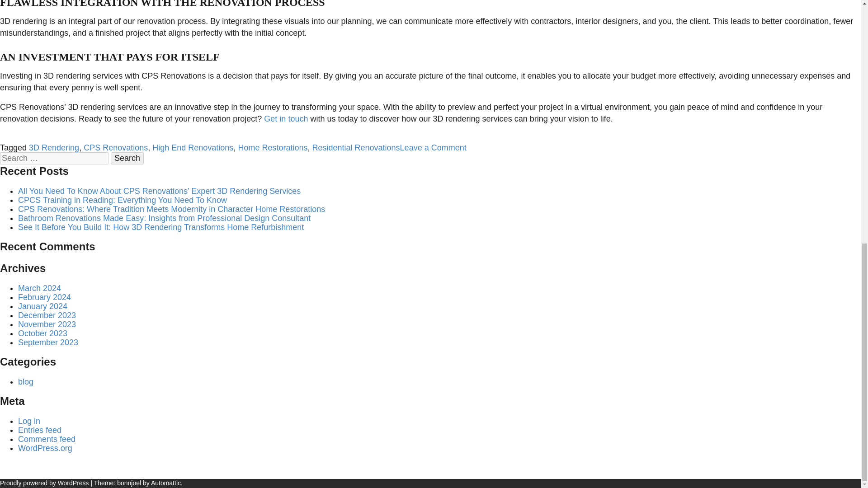 The width and height of the screenshot is (868, 488). What do you see at coordinates (115, 147) in the screenshot?
I see `CPS Renovations` at bounding box center [115, 147].